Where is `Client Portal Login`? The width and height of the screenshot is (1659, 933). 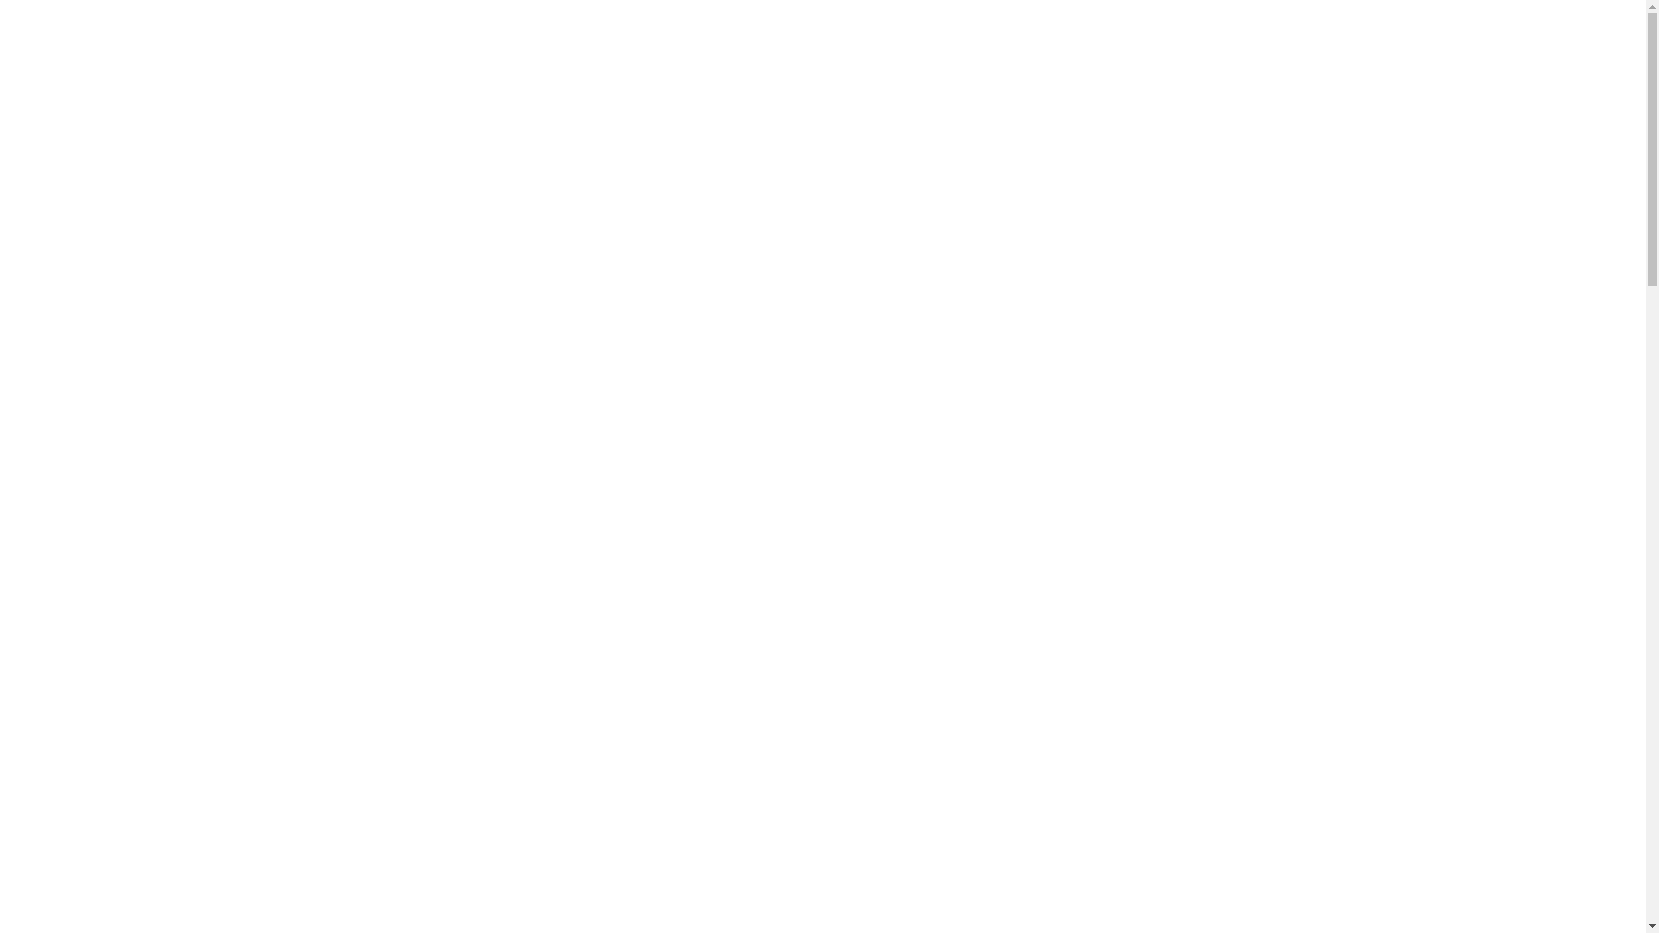 Client Portal Login is located at coordinates (79, 847).